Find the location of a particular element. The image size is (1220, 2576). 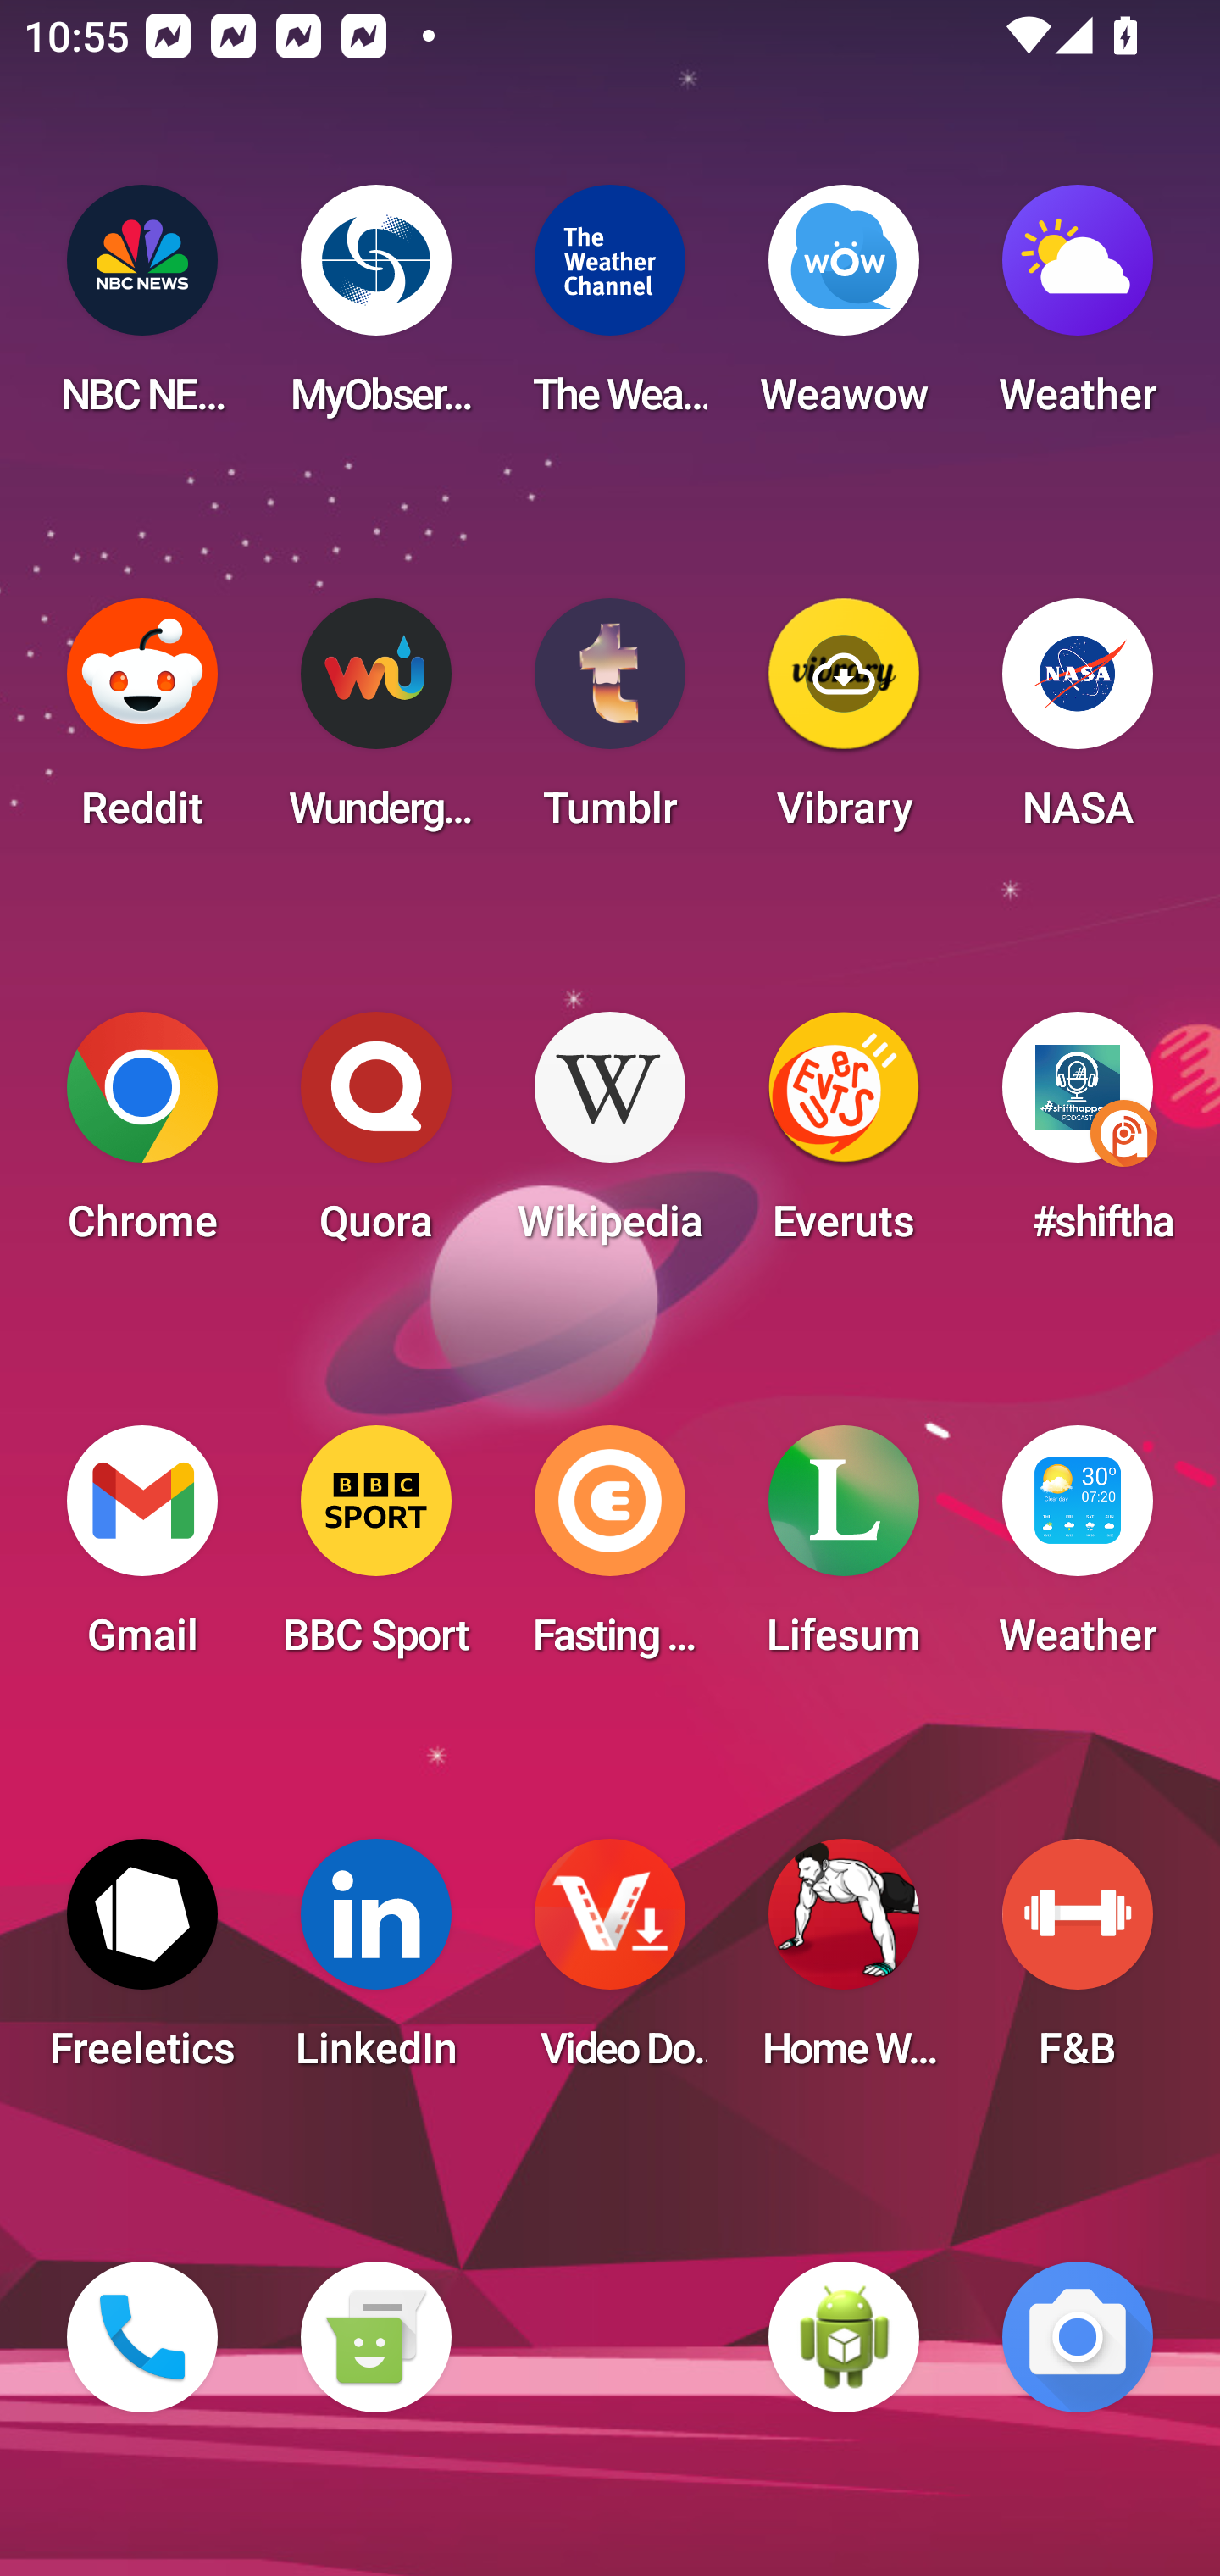

NBC NEWS is located at coordinates (142, 310).